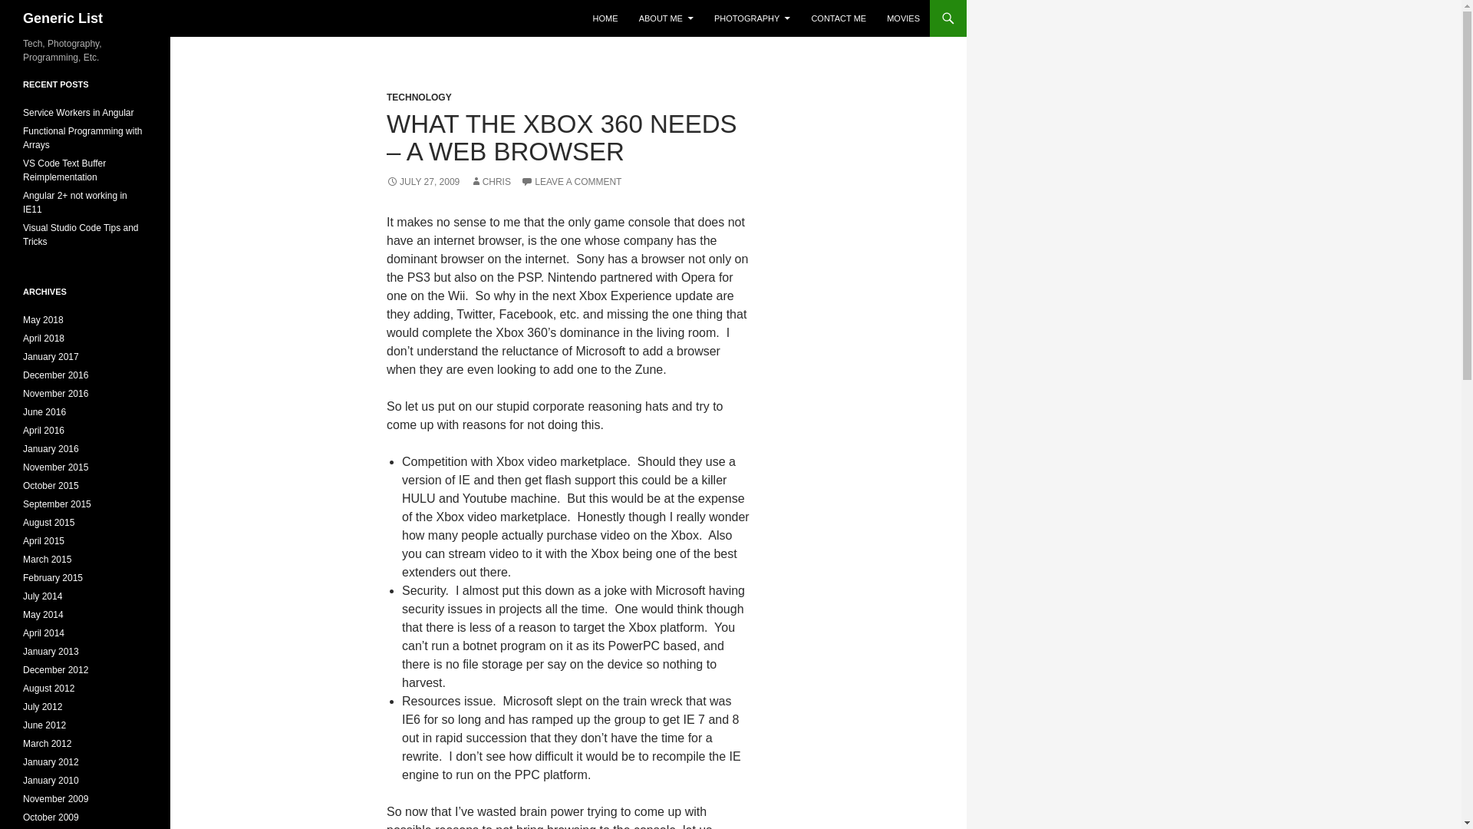  I want to click on June 2016, so click(44, 412).